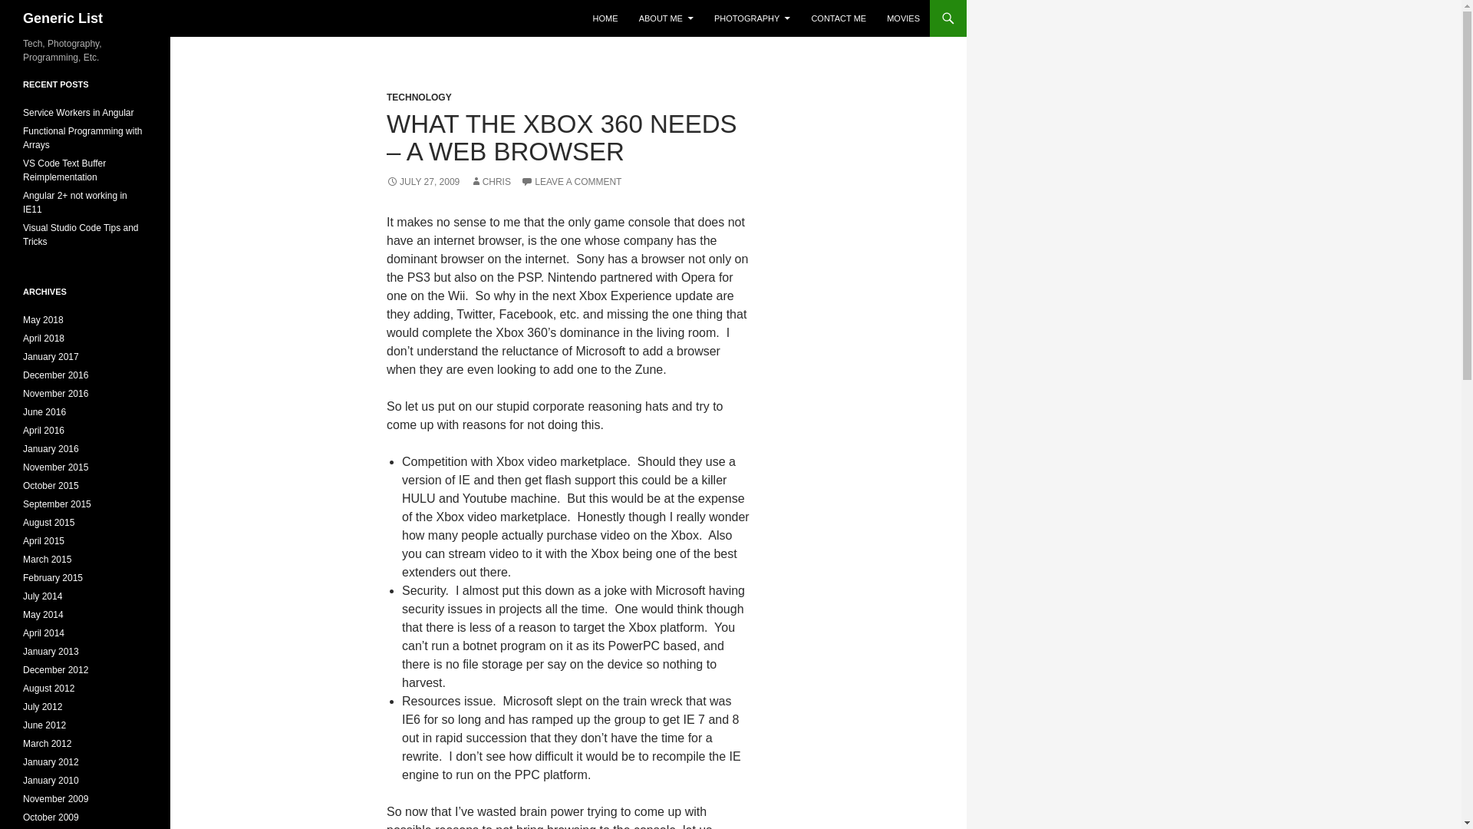  I want to click on June 2016, so click(44, 412).